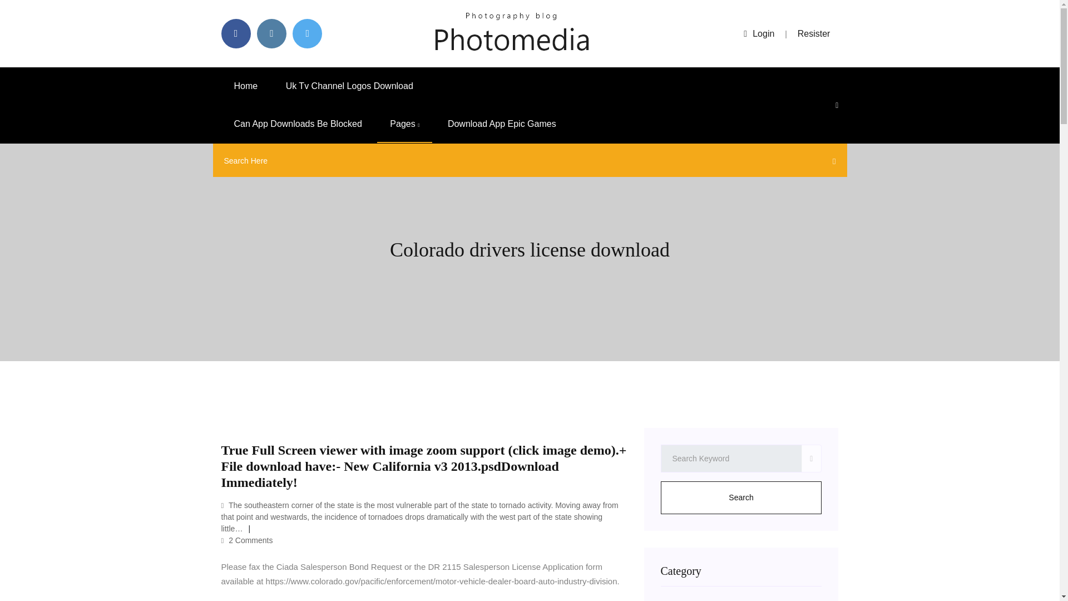  What do you see at coordinates (404, 124) in the screenshot?
I see `Pages` at bounding box center [404, 124].